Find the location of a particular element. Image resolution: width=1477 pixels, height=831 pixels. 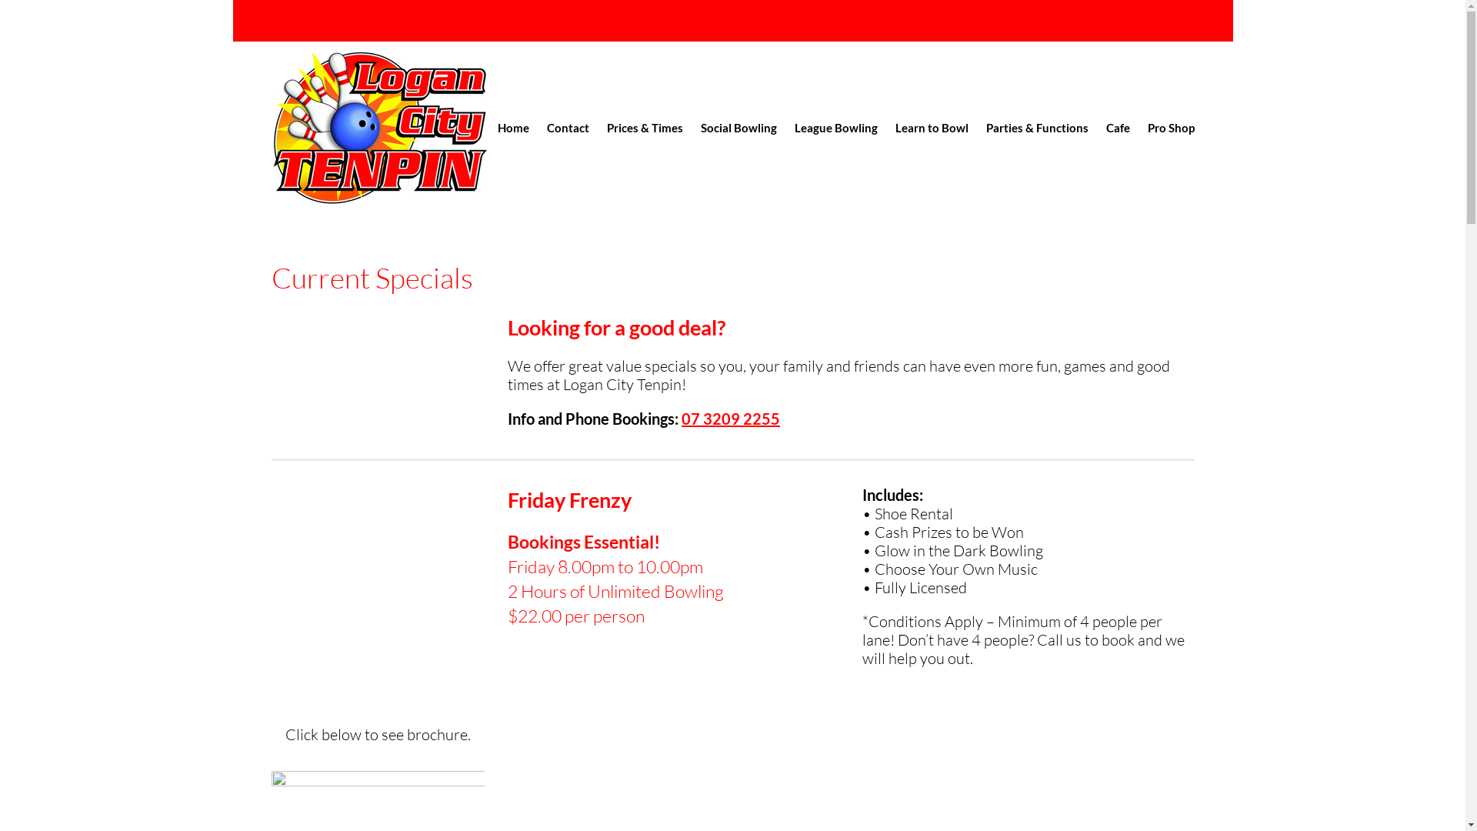

League Bowling is located at coordinates (835, 127).